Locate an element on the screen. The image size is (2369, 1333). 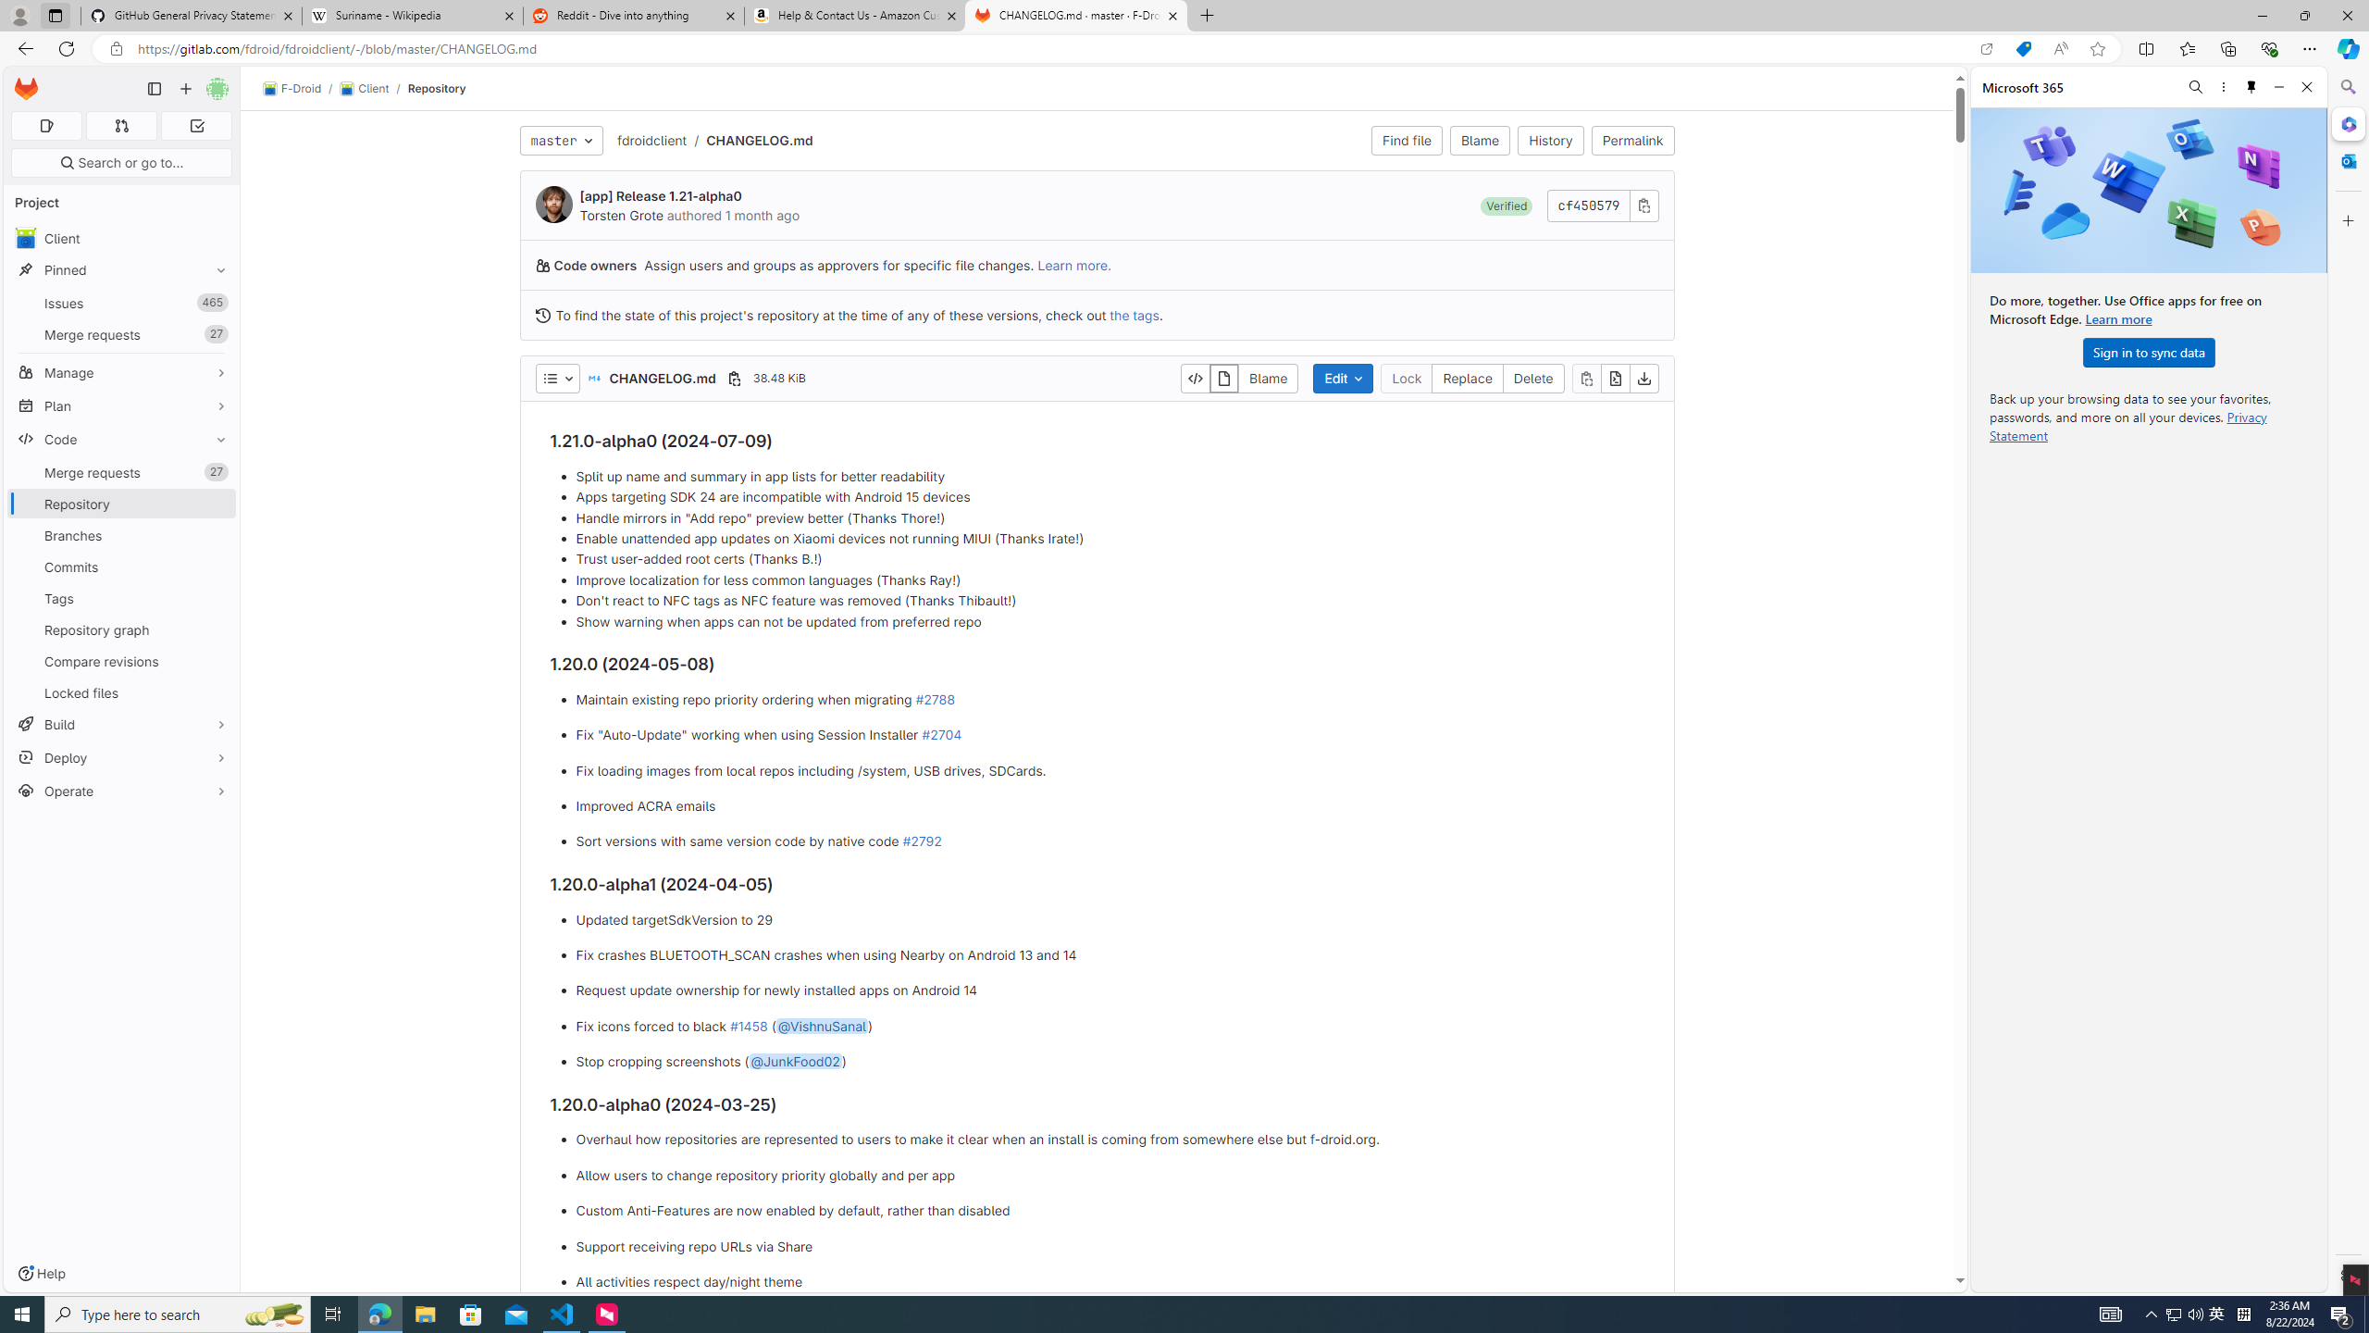
AutomationID: dropdown-toggle-btn-50 is located at coordinates (557, 378).